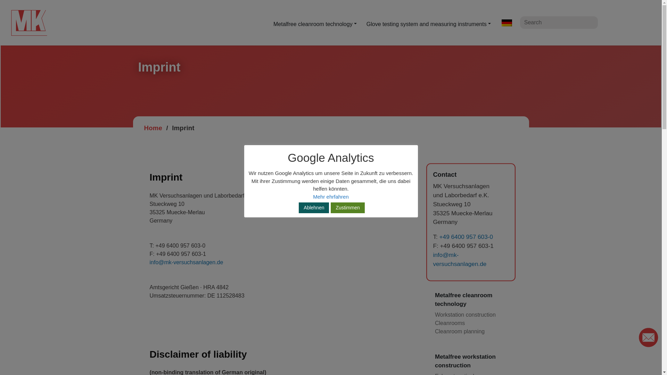  Describe the element at coordinates (153, 128) in the screenshot. I see `Home` at that location.